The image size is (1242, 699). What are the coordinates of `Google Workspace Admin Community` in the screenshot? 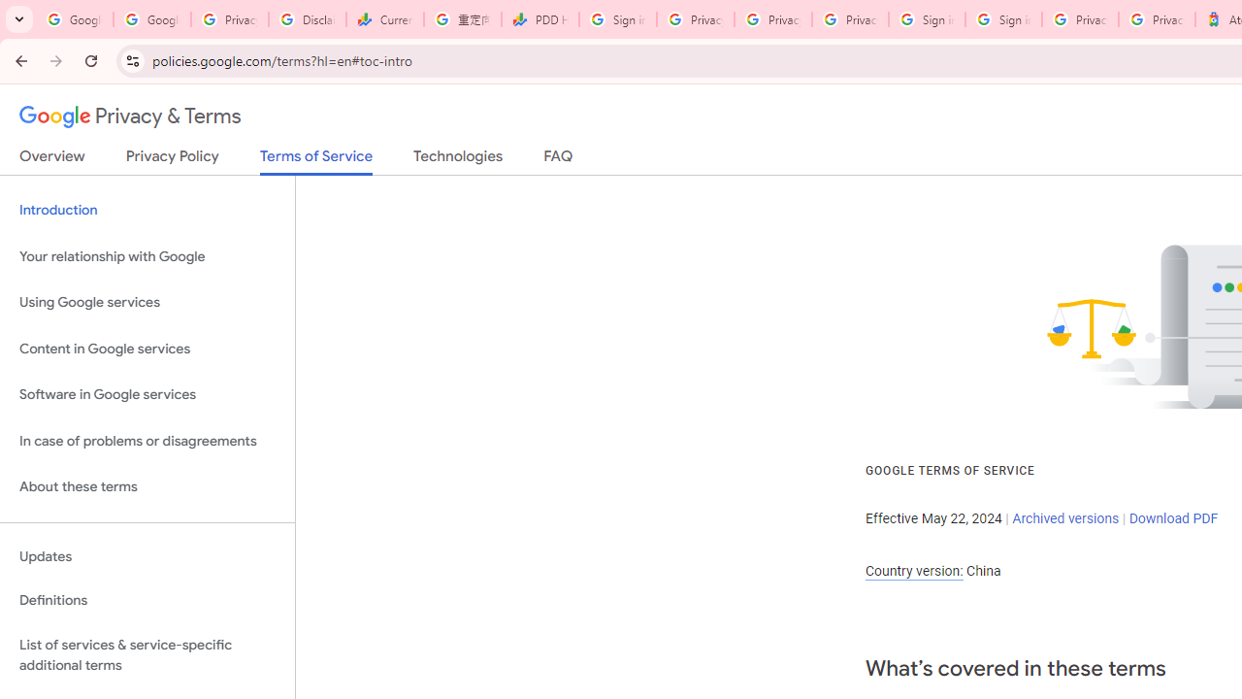 It's located at (74, 19).